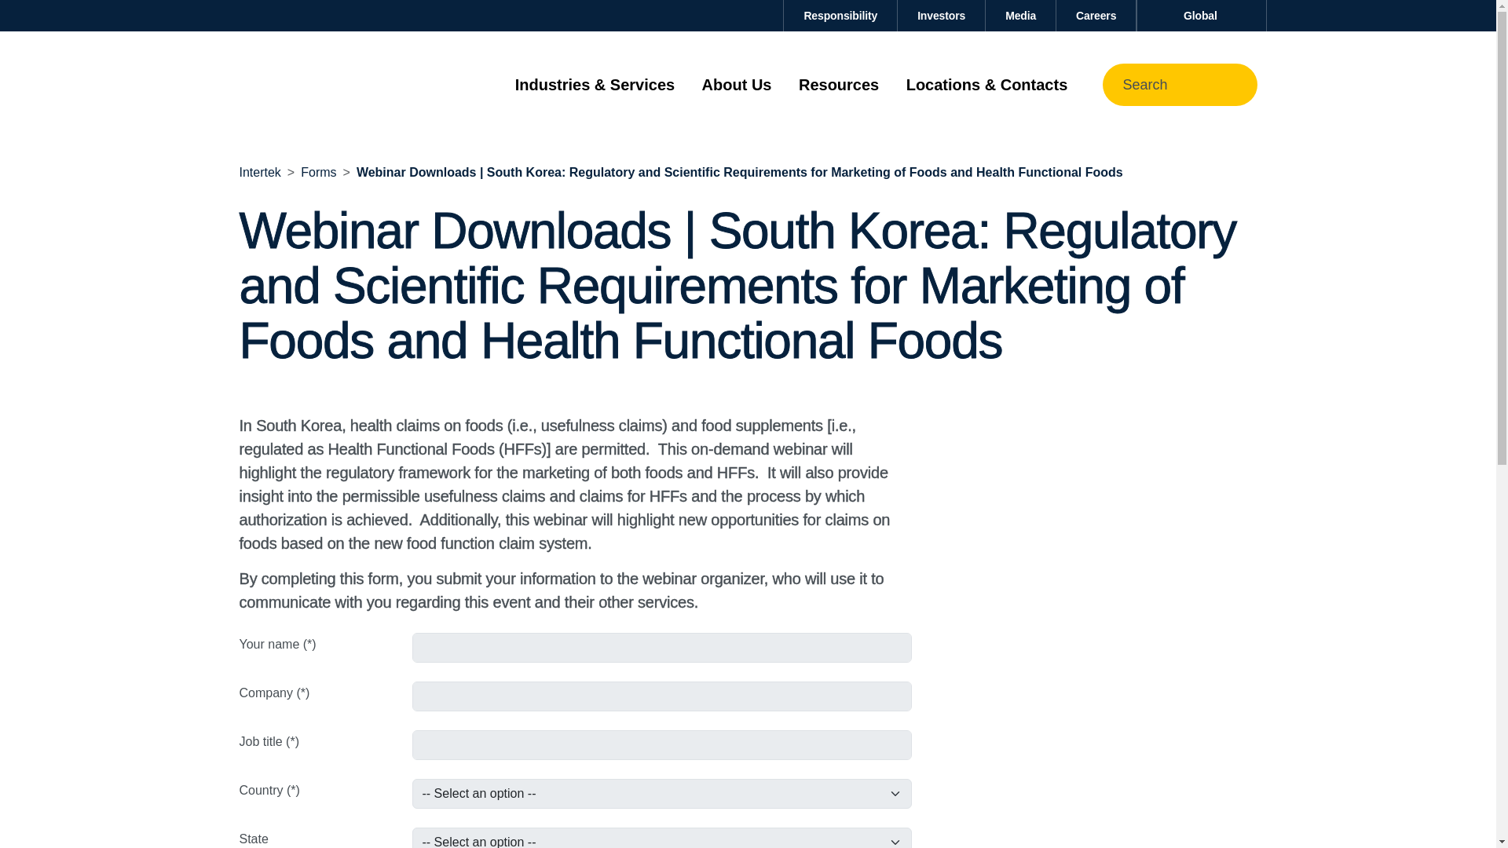 This screenshot has width=1508, height=848. I want to click on Forms, so click(318, 171).